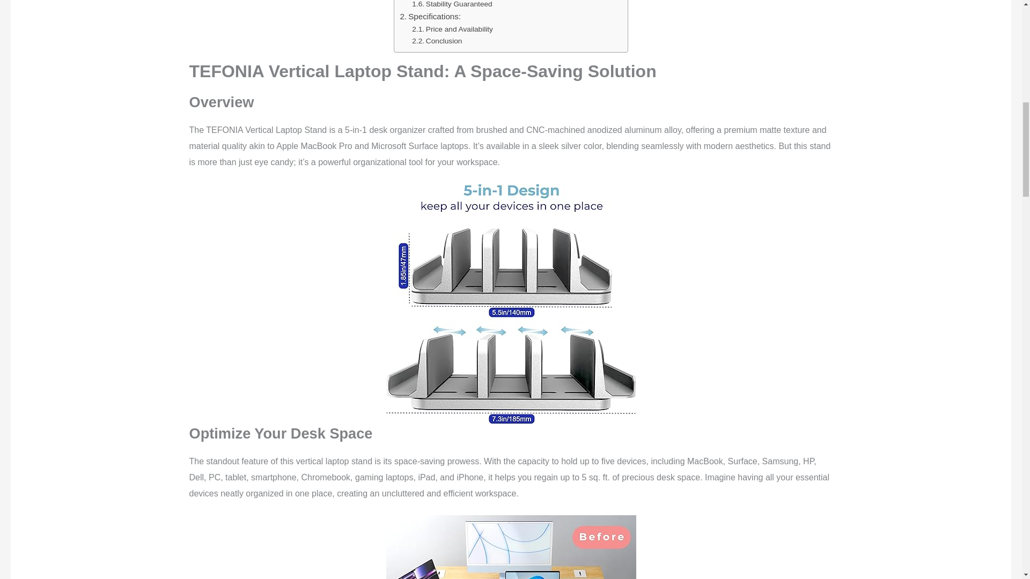 Image resolution: width=1030 pixels, height=579 pixels. I want to click on Conclusion, so click(437, 41).